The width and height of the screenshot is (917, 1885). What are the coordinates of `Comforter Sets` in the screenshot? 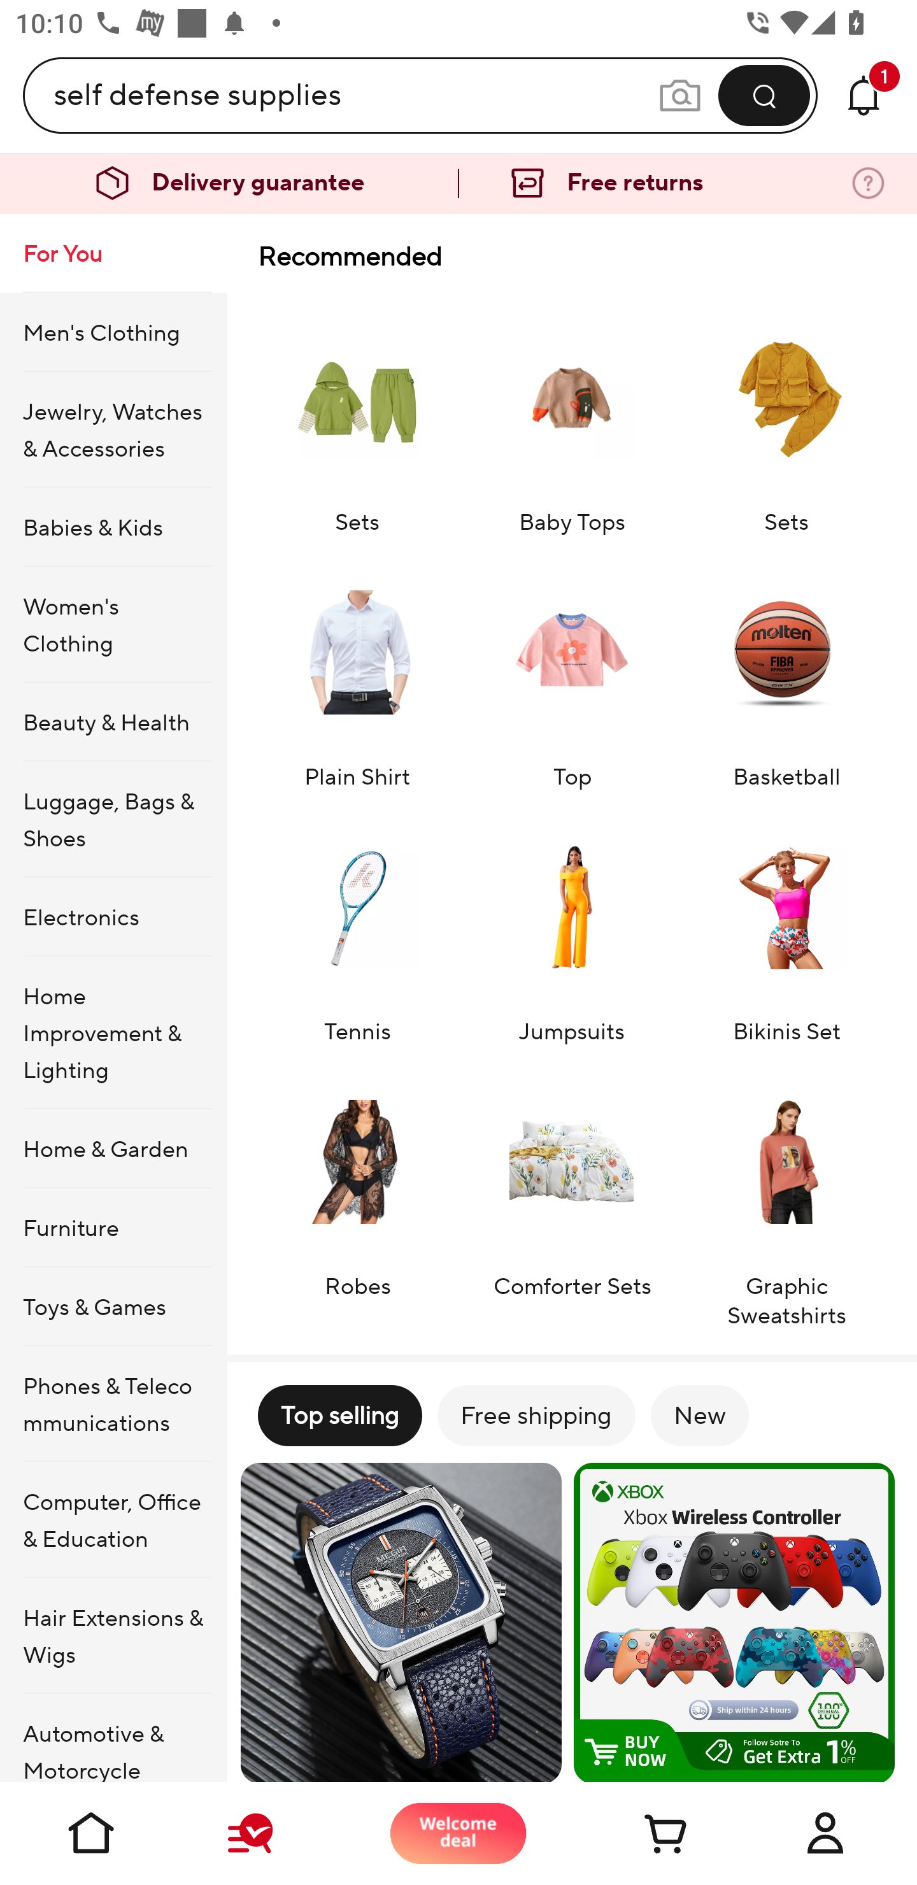 It's located at (572, 1197).